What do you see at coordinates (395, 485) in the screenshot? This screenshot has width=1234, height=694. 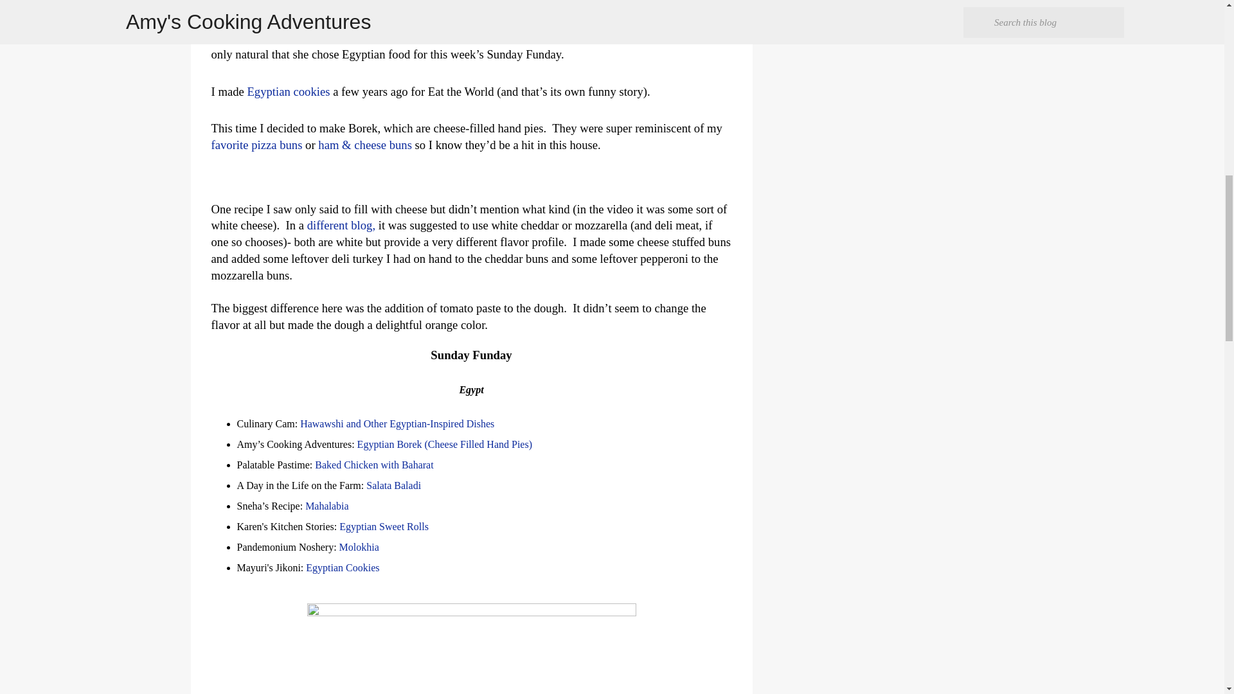 I see `Salata Baladi ` at bounding box center [395, 485].